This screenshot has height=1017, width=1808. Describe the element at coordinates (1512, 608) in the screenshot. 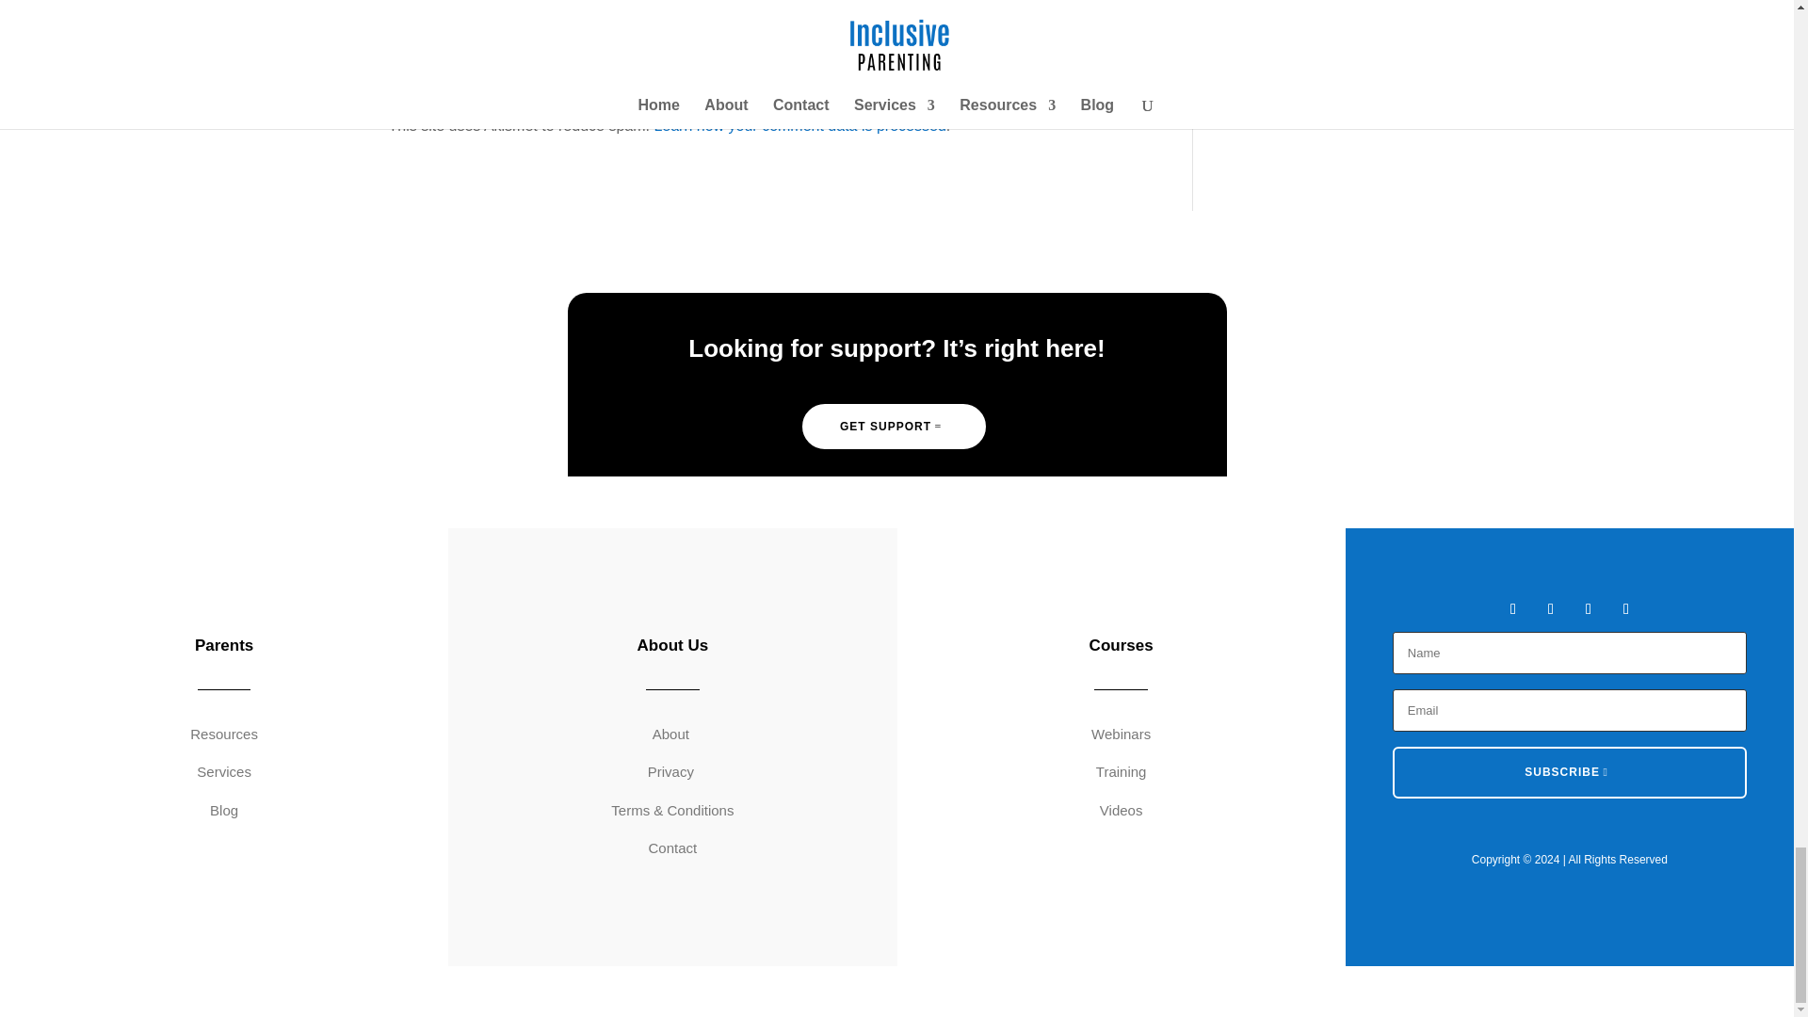

I see `Follow on Facebook` at that location.